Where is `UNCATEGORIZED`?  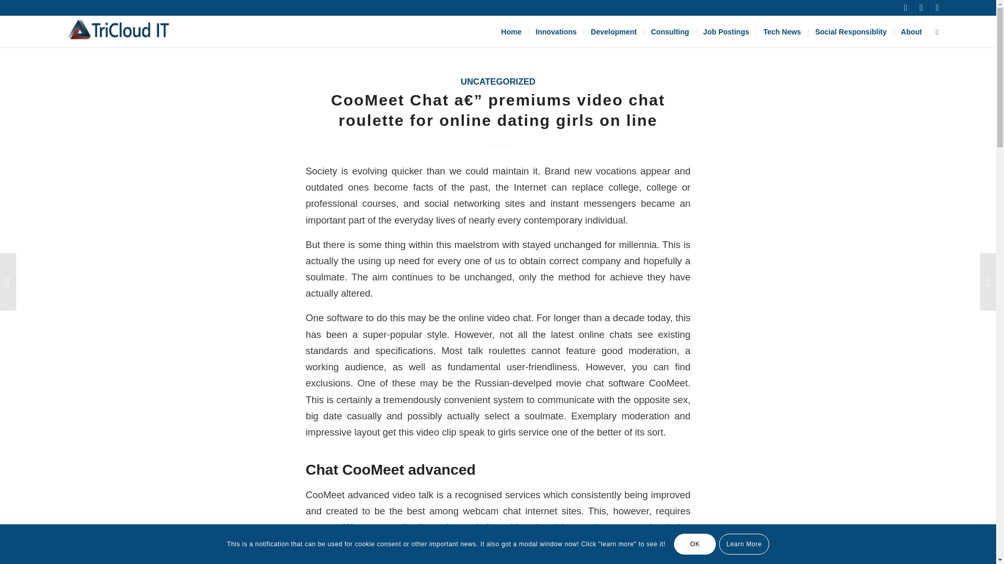
UNCATEGORIZED is located at coordinates (498, 81).